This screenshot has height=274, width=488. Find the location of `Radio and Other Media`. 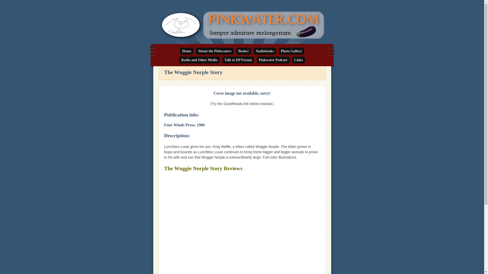

Radio and Other Media is located at coordinates (199, 60).